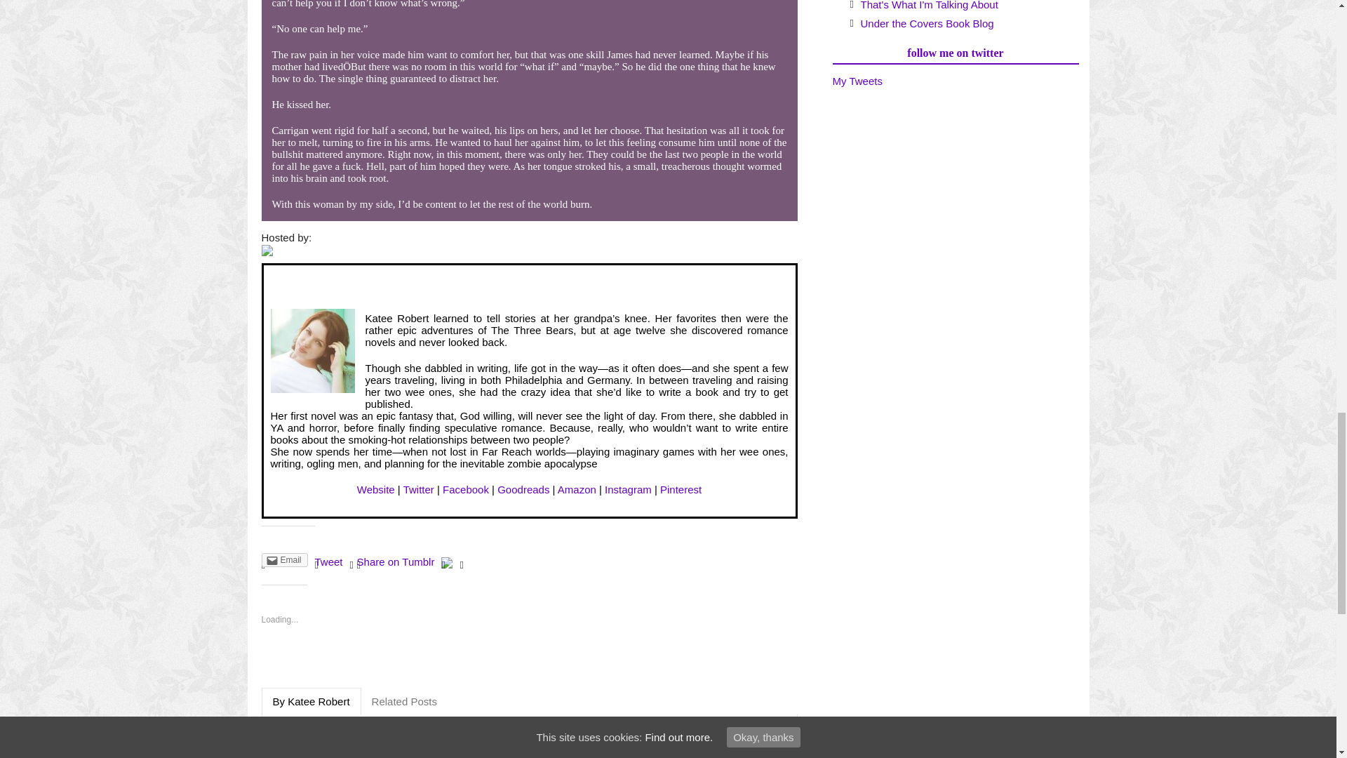 This screenshot has width=1347, height=758. Describe the element at coordinates (283, 560) in the screenshot. I see `Email` at that location.